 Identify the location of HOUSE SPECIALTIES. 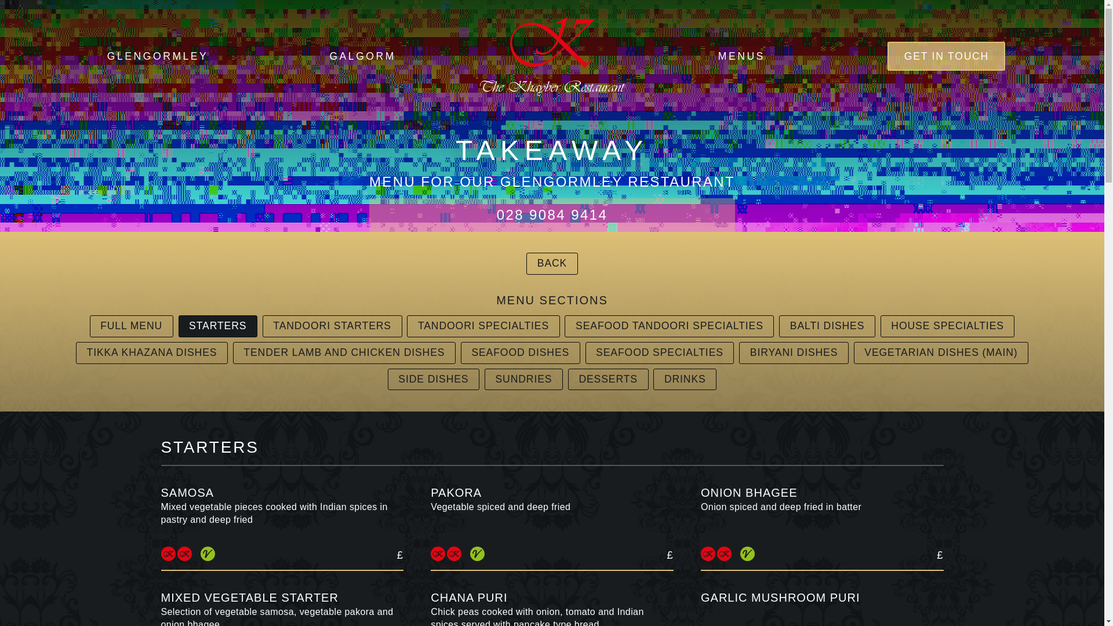
(947, 326).